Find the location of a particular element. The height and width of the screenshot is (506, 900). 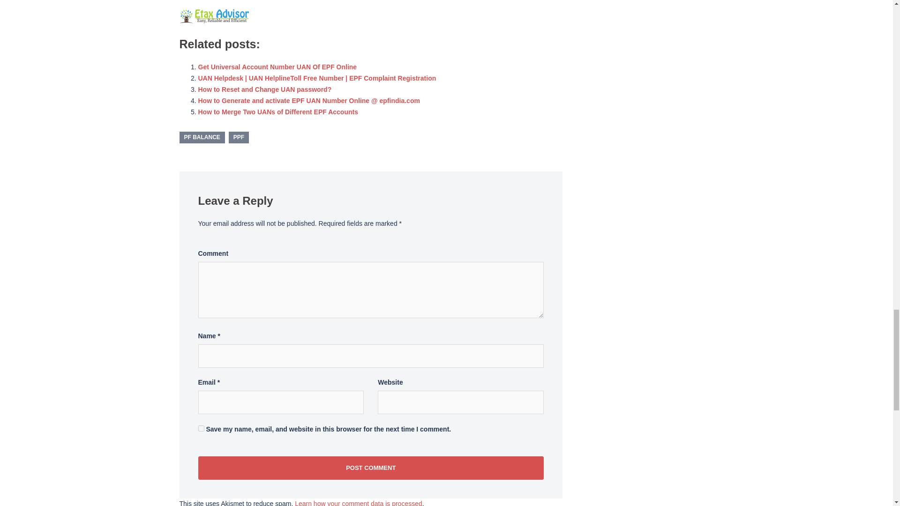

How to Reset and Change UAN password? is located at coordinates (264, 89).